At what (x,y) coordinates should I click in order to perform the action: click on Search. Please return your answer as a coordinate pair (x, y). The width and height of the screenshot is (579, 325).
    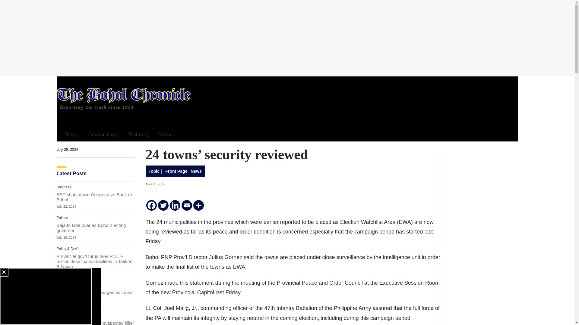
    Looking at the image, I should click on (376, 63).